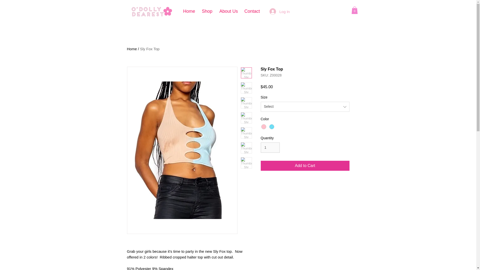 The image size is (480, 270). Describe the element at coordinates (206, 11) in the screenshot. I see `Shop` at that location.